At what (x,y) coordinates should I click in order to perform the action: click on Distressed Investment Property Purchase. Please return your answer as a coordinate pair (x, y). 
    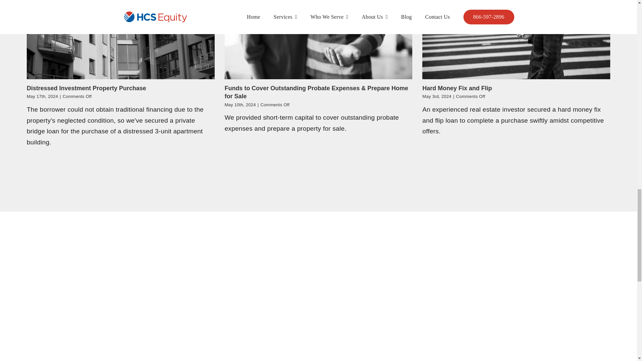
    Looking at the image, I should click on (86, 88).